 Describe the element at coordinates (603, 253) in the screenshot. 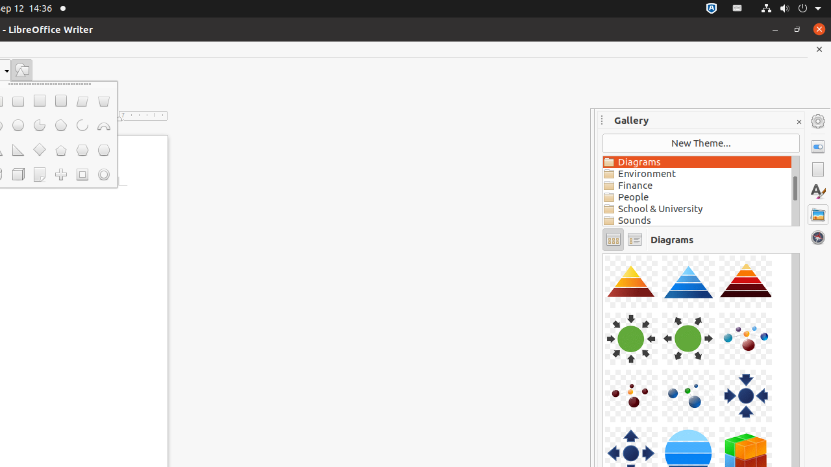

I see `Component-Circle02-Transparent-Bule` at that location.